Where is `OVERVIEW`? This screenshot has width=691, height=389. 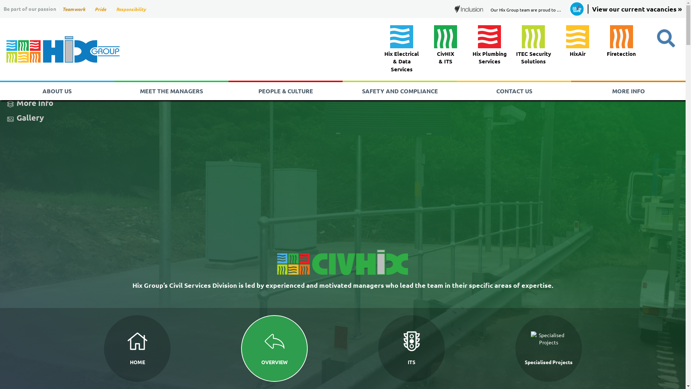 OVERVIEW is located at coordinates (274, 349).